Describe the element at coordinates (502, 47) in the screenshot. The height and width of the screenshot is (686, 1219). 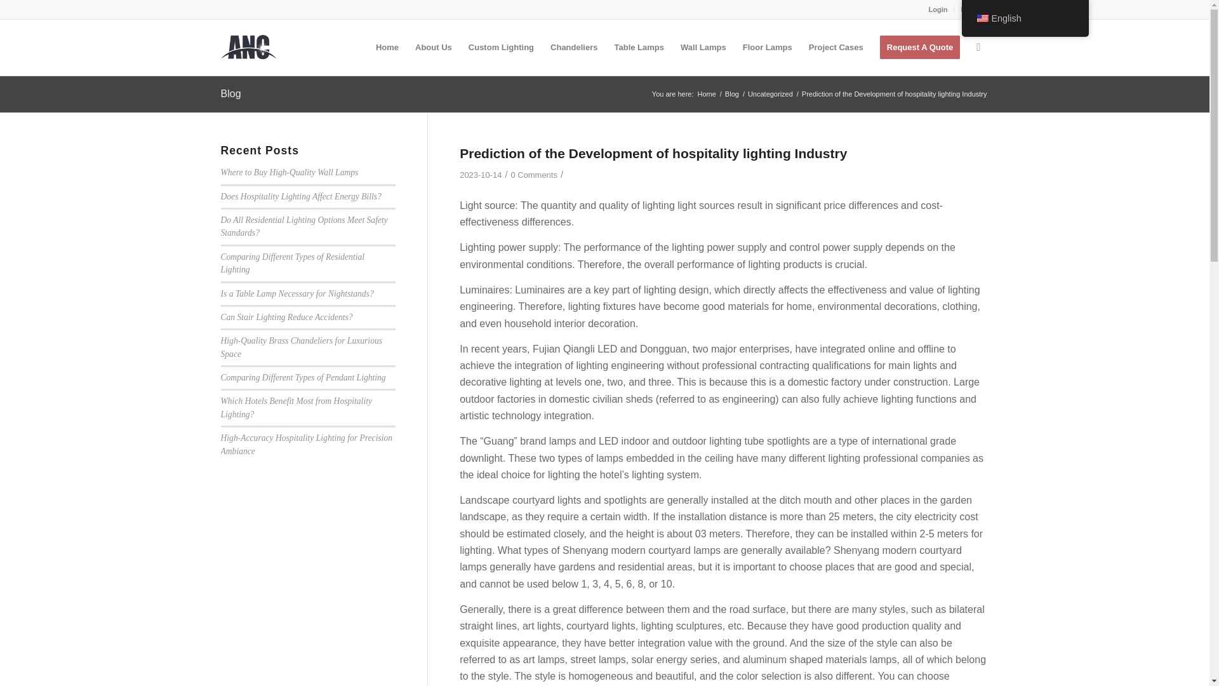
I see `Custom Lighting` at that location.